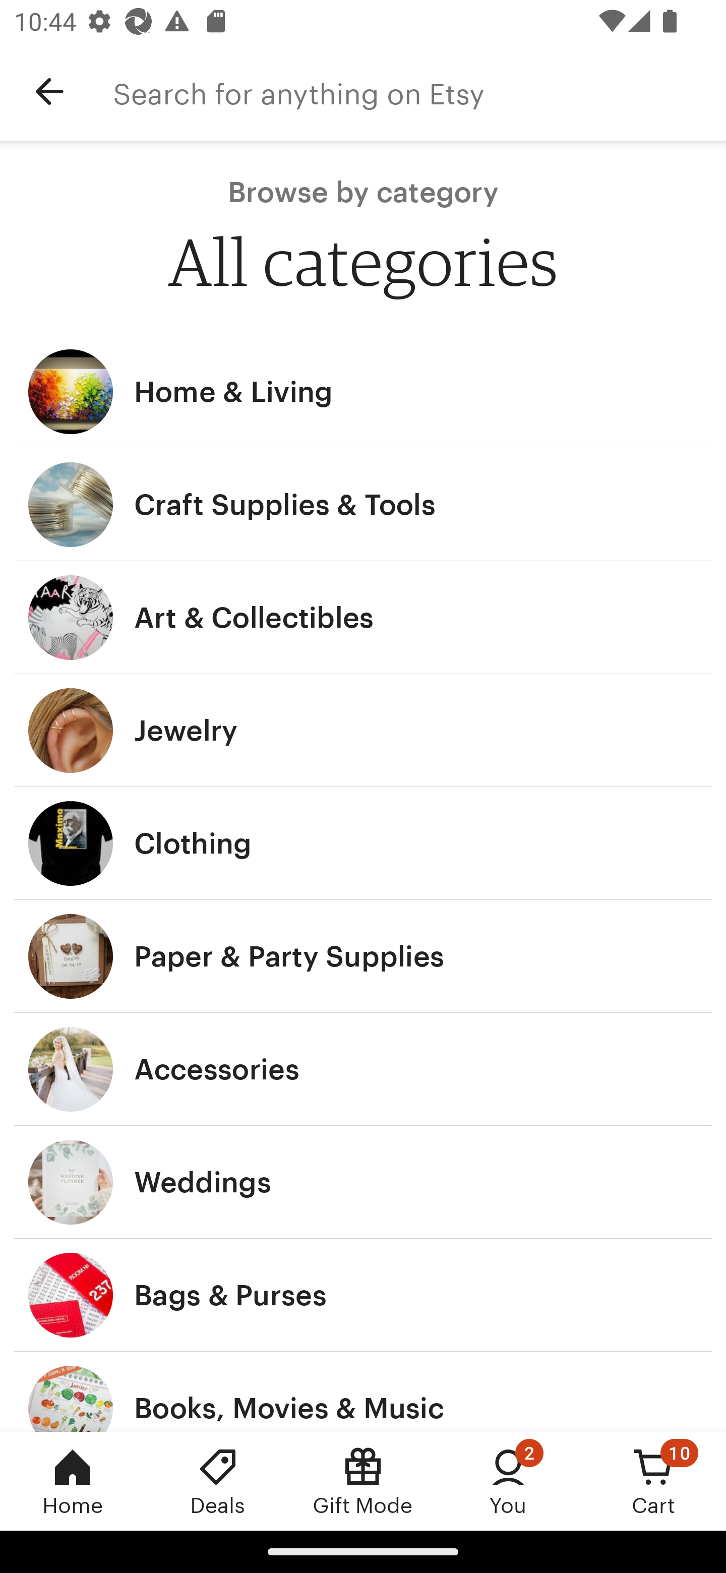 This screenshot has height=1573, width=726. What do you see at coordinates (363, 1295) in the screenshot?
I see `Bags & Purses` at bounding box center [363, 1295].